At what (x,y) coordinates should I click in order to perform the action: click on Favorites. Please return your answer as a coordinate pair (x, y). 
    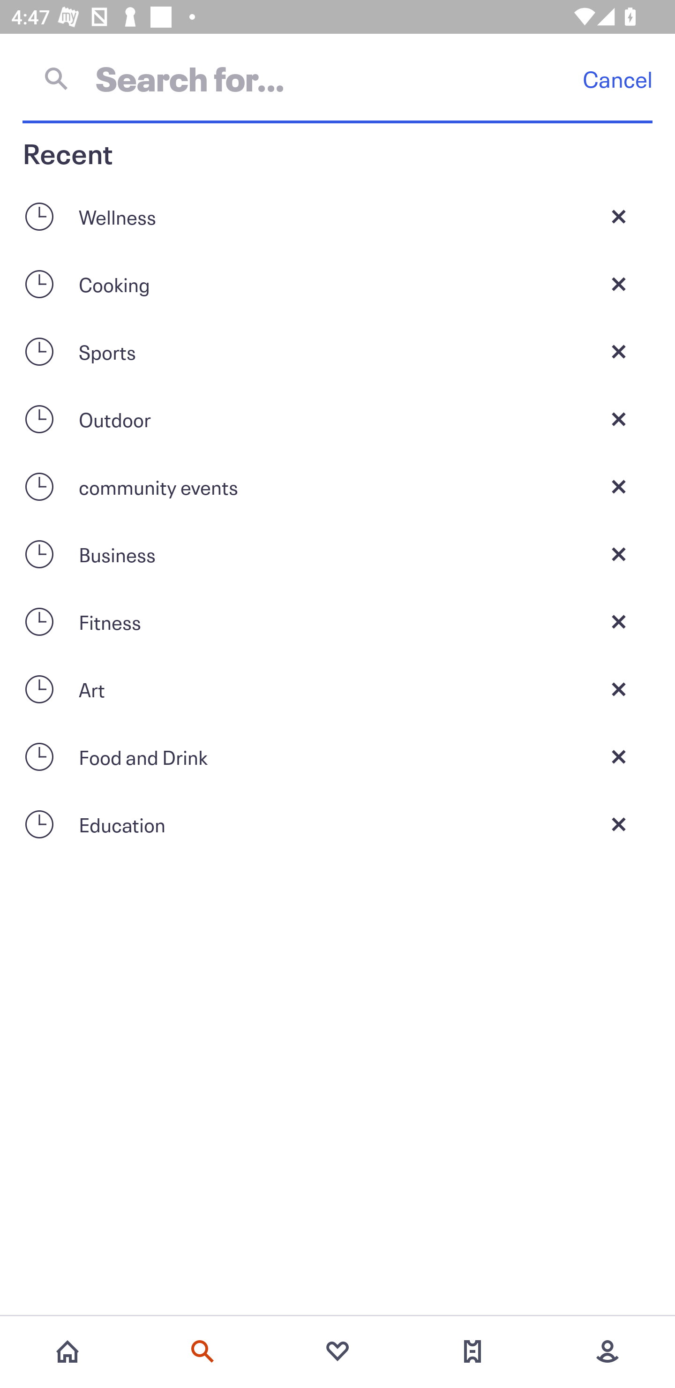
    Looking at the image, I should click on (337, 1351).